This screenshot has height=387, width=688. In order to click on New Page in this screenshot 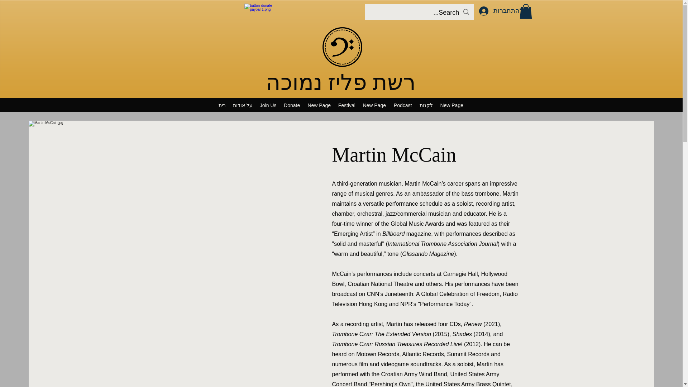, I will do `click(451, 105)`.